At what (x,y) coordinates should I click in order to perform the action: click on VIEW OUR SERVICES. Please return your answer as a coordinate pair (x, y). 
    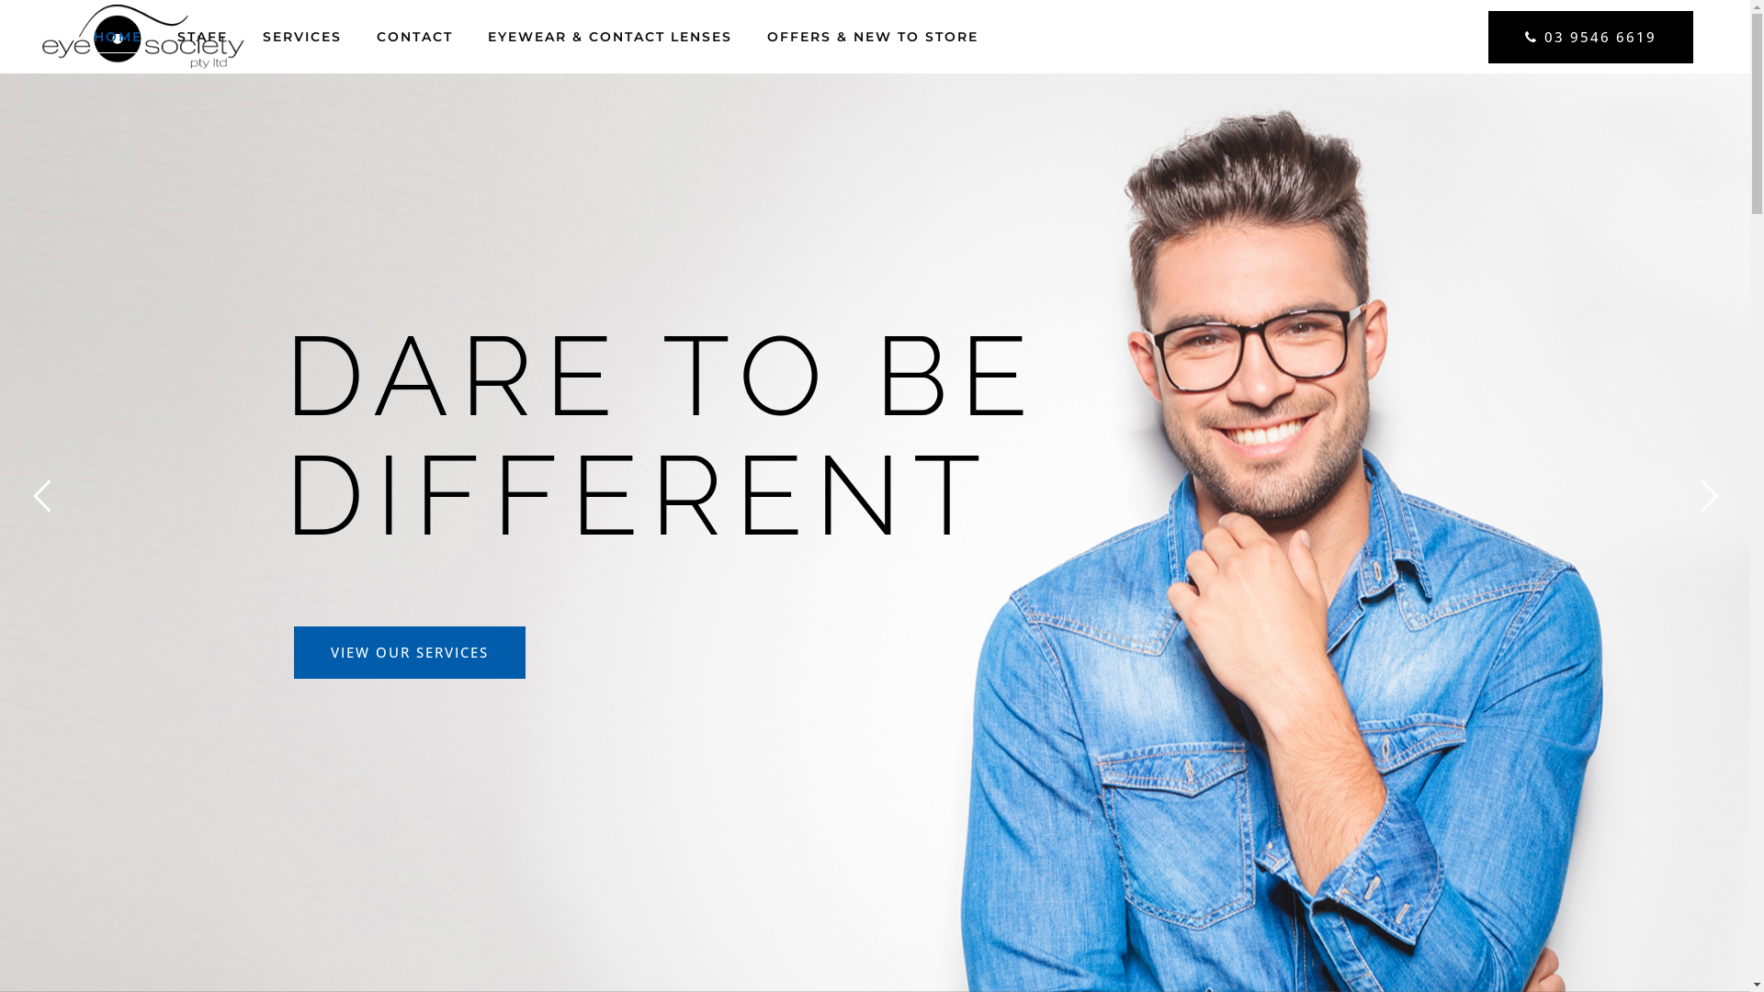
    Looking at the image, I should click on (410, 652).